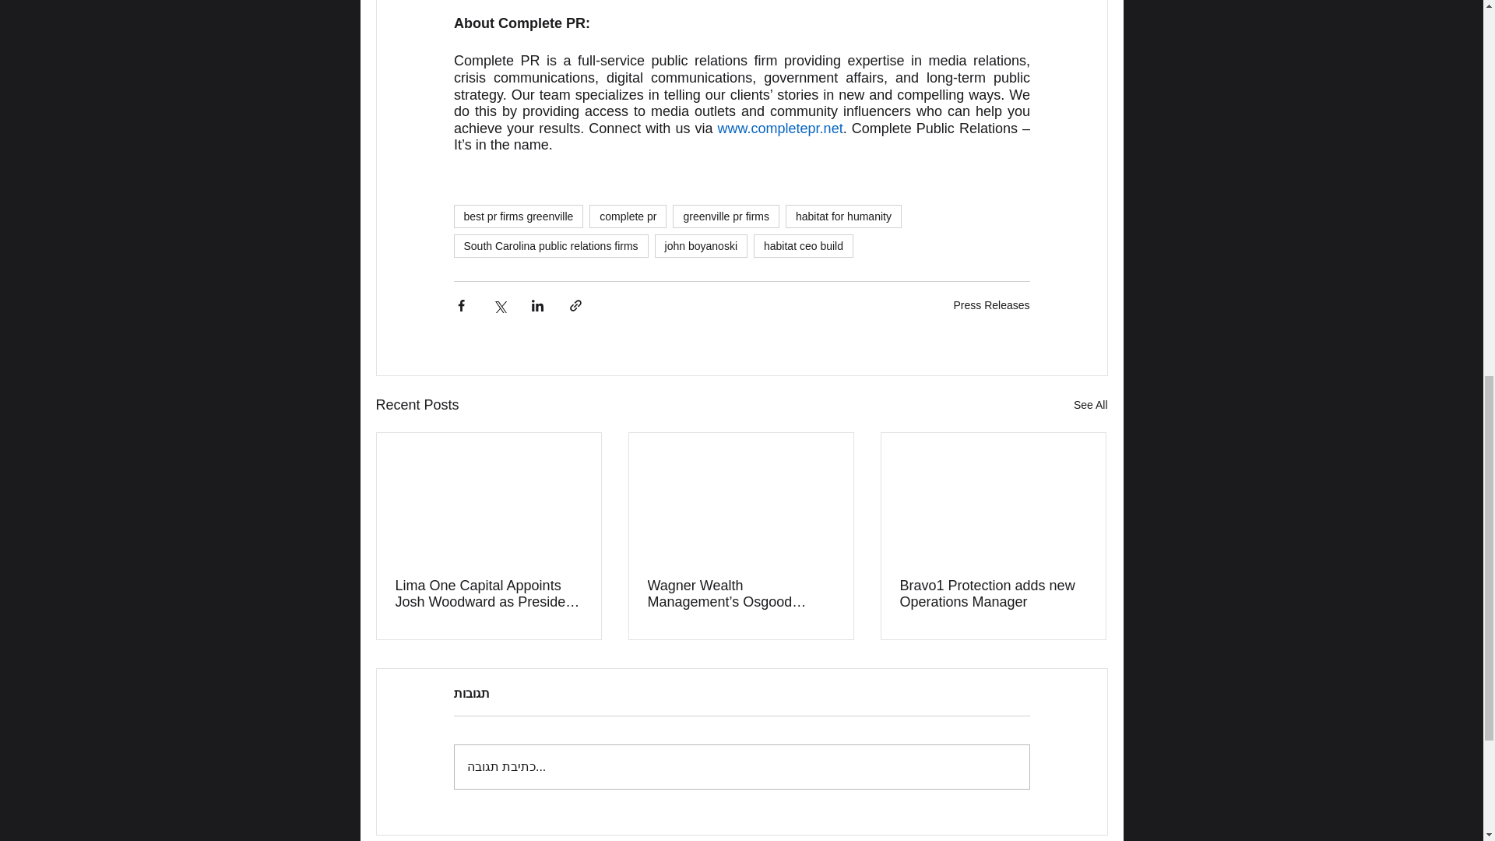 The image size is (1495, 841). What do you see at coordinates (517, 216) in the screenshot?
I see `best pr firms greenville` at bounding box center [517, 216].